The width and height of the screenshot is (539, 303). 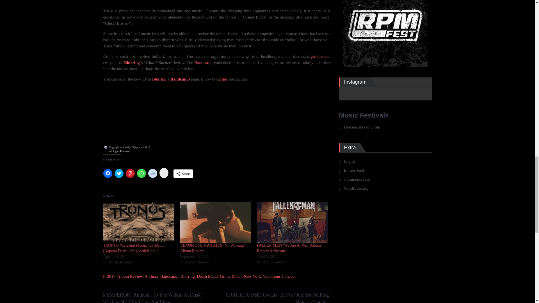 What do you see at coordinates (127, 151) in the screenshot?
I see `Click to see details of license` at bounding box center [127, 151].